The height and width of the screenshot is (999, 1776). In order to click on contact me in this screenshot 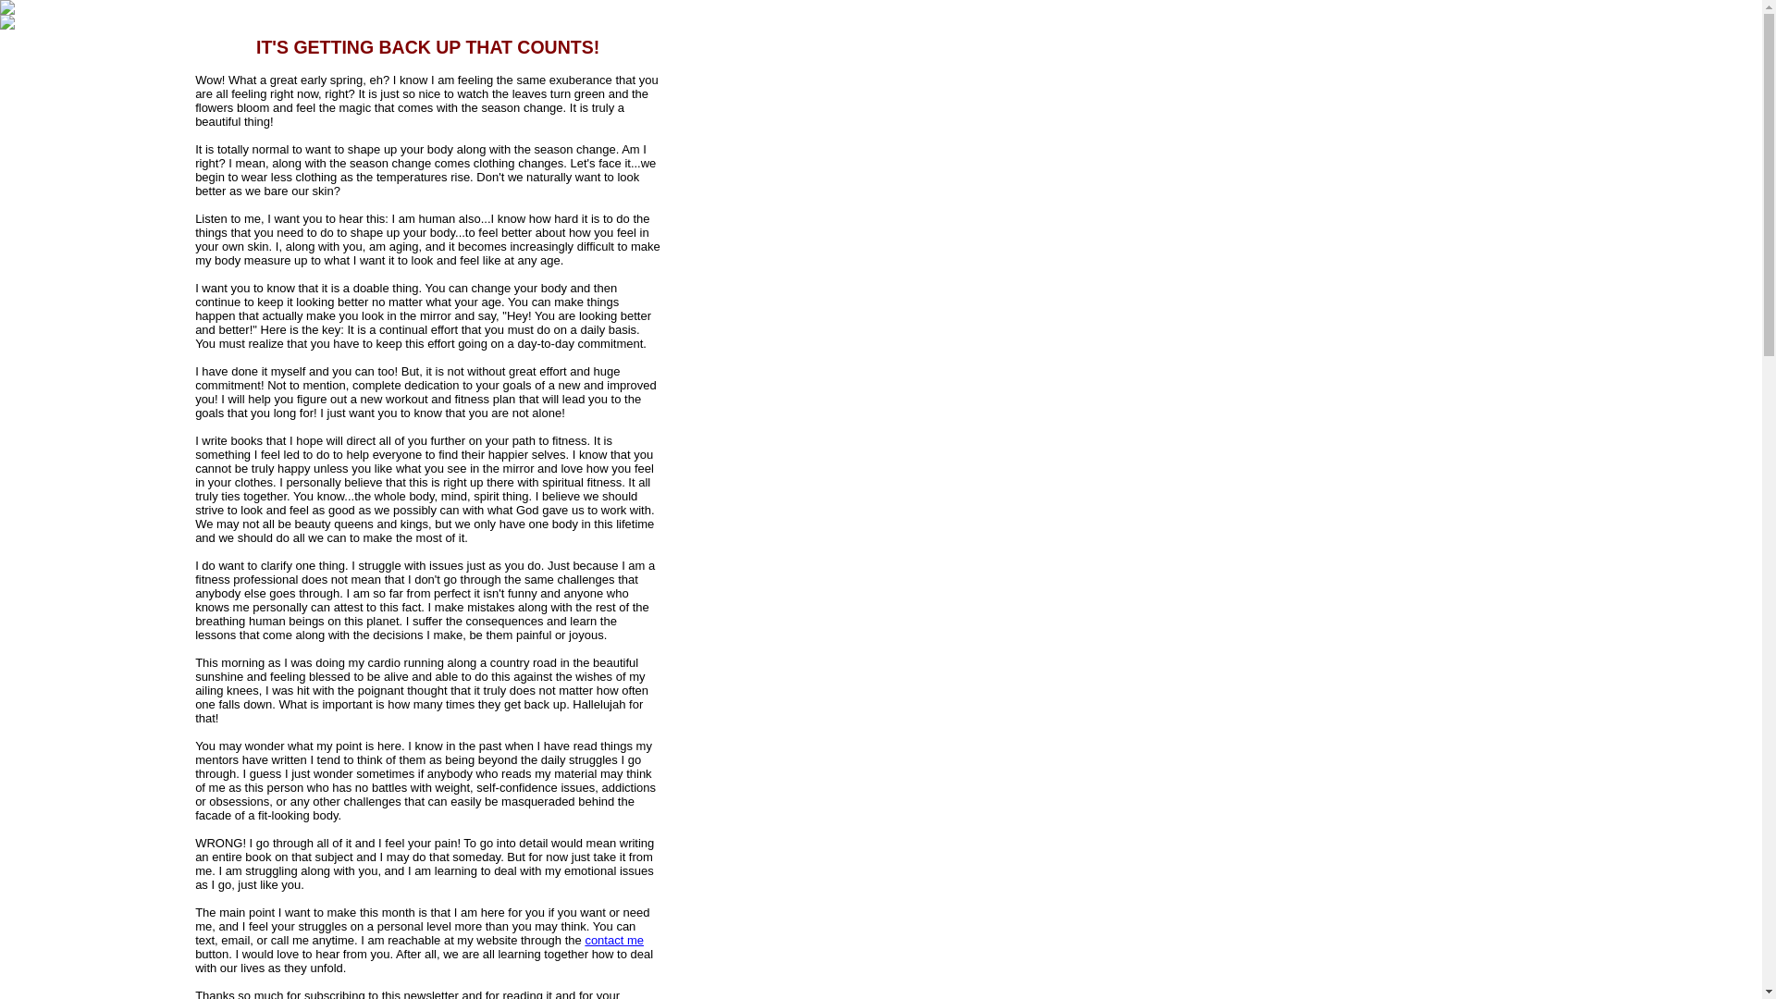, I will do `click(613, 940)`.